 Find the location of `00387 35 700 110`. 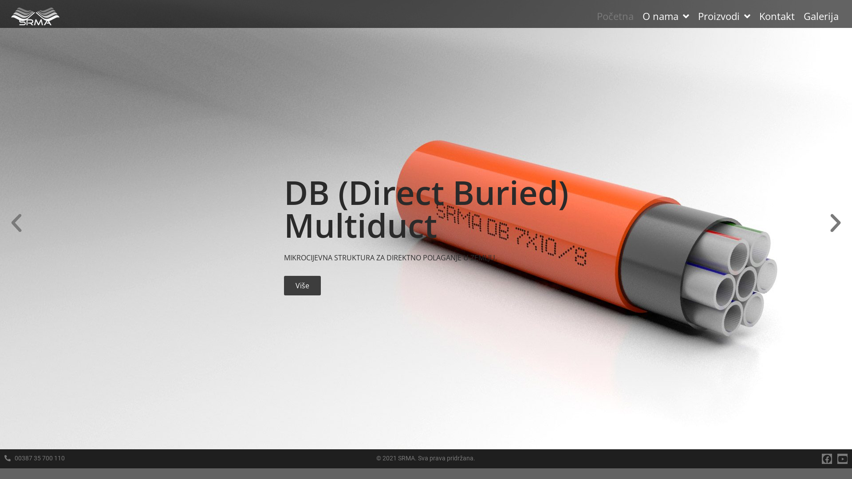

00387 35 700 110 is located at coordinates (142, 459).